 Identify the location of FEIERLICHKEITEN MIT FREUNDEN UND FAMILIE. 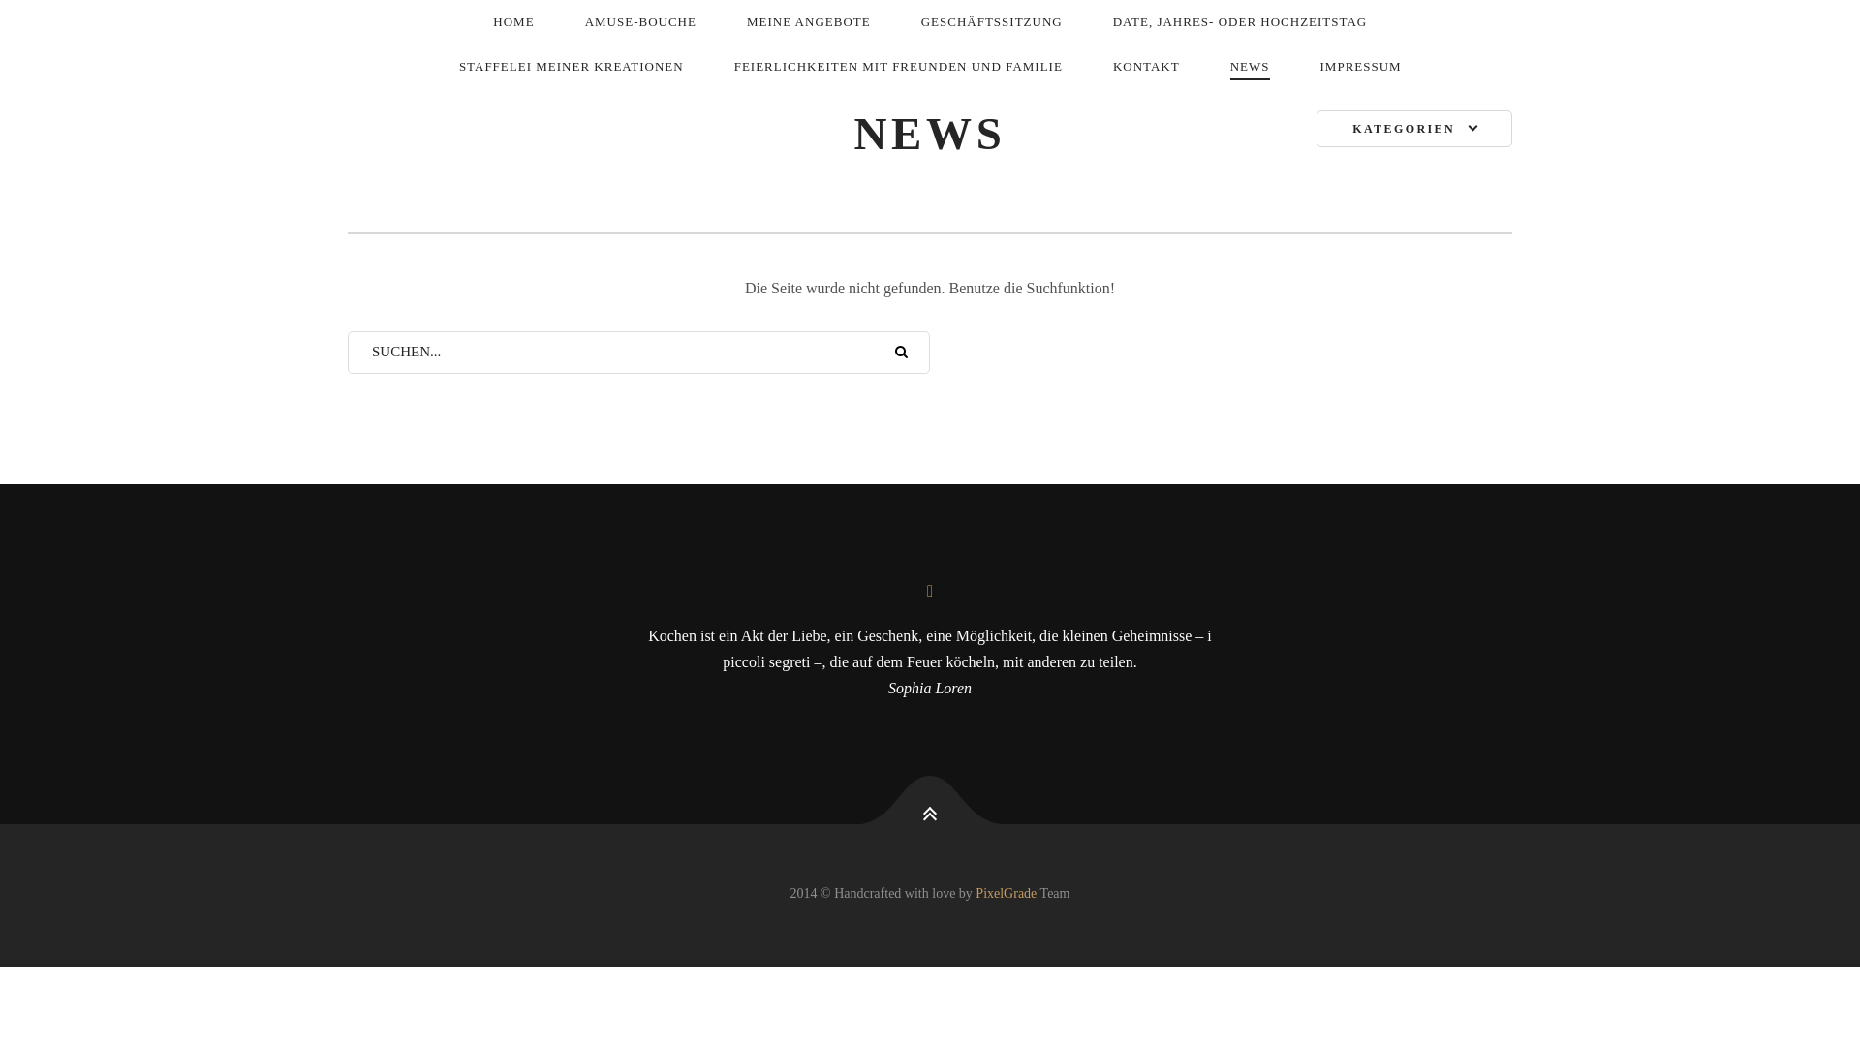
(899, 67).